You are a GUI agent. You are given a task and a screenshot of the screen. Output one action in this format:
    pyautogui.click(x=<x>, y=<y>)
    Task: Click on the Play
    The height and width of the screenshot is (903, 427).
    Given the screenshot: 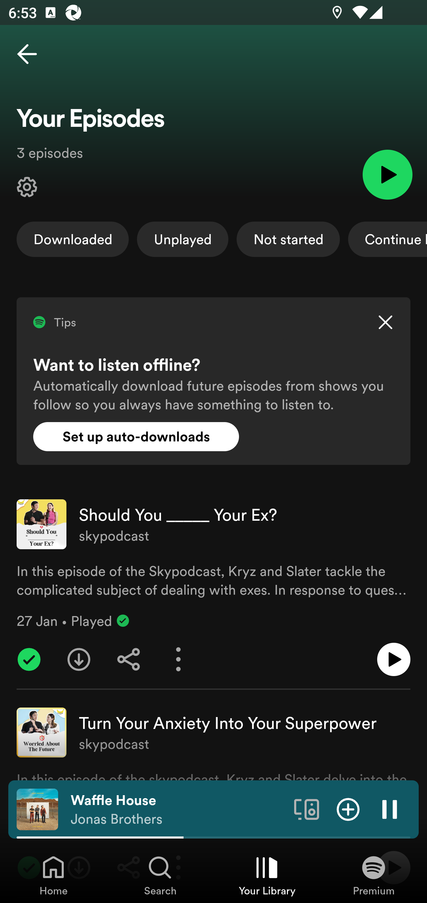 What is the action you would take?
    pyautogui.click(x=387, y=174)
    